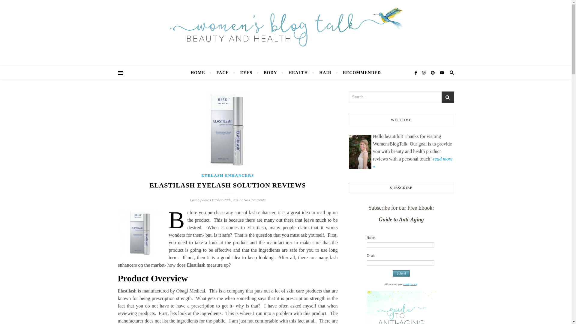 The height and width of the screenshot is (324, 576). Describe the element at coordinates (270, 73) in the screenshot. I see `BODY` at that location.